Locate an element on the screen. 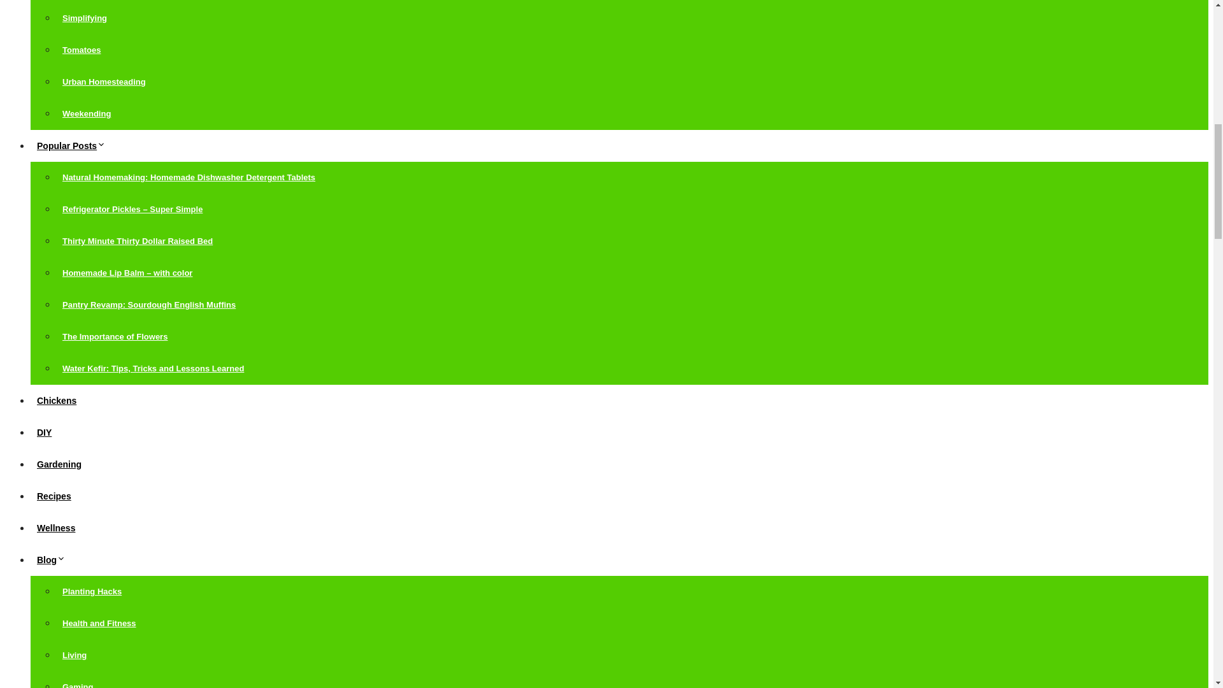 The width and height of the screenshot is (1223, 688). Urban Homesteading is located at coordinates (104, 82).